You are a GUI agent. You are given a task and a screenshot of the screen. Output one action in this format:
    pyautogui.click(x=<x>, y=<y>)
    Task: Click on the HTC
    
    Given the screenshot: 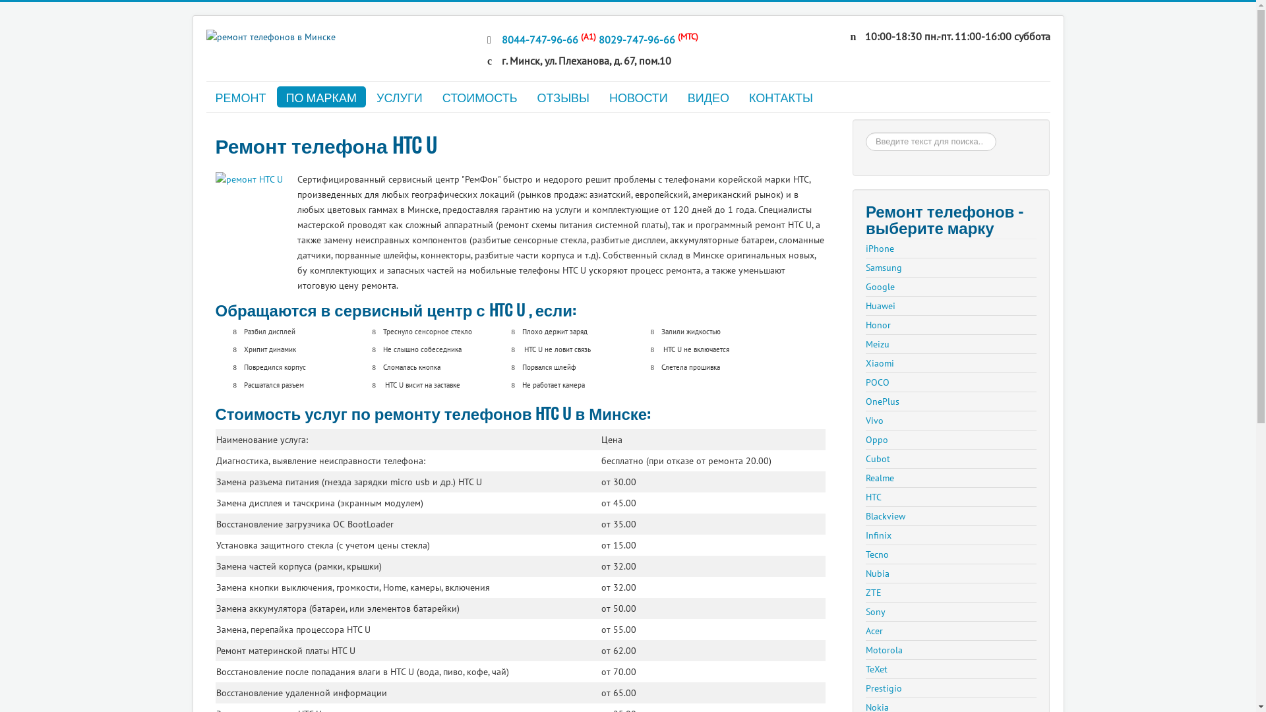 What is the action you would take?
    pyautogui.click(x=951, y=497)
    